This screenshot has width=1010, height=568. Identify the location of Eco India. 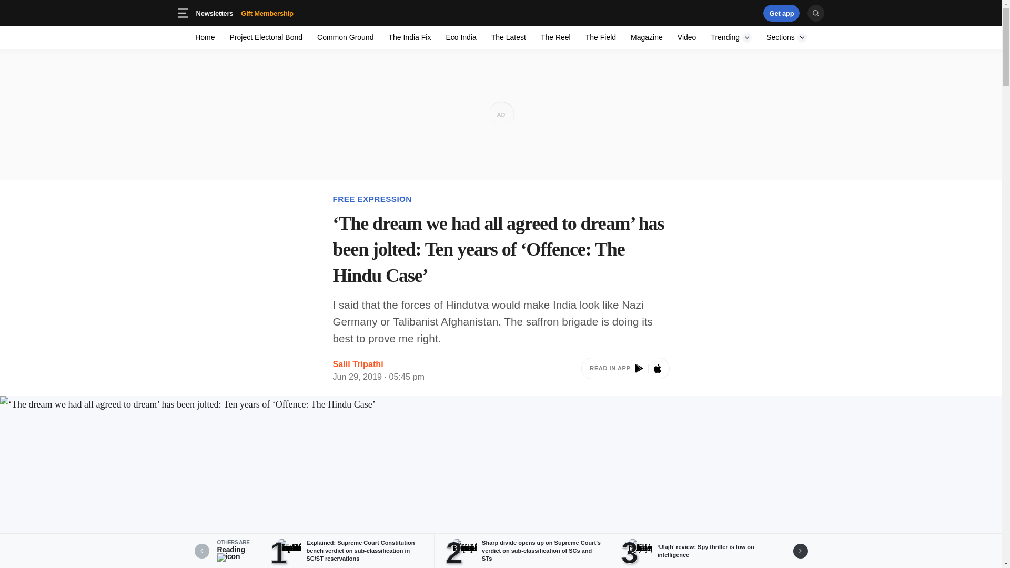
(731, 37).